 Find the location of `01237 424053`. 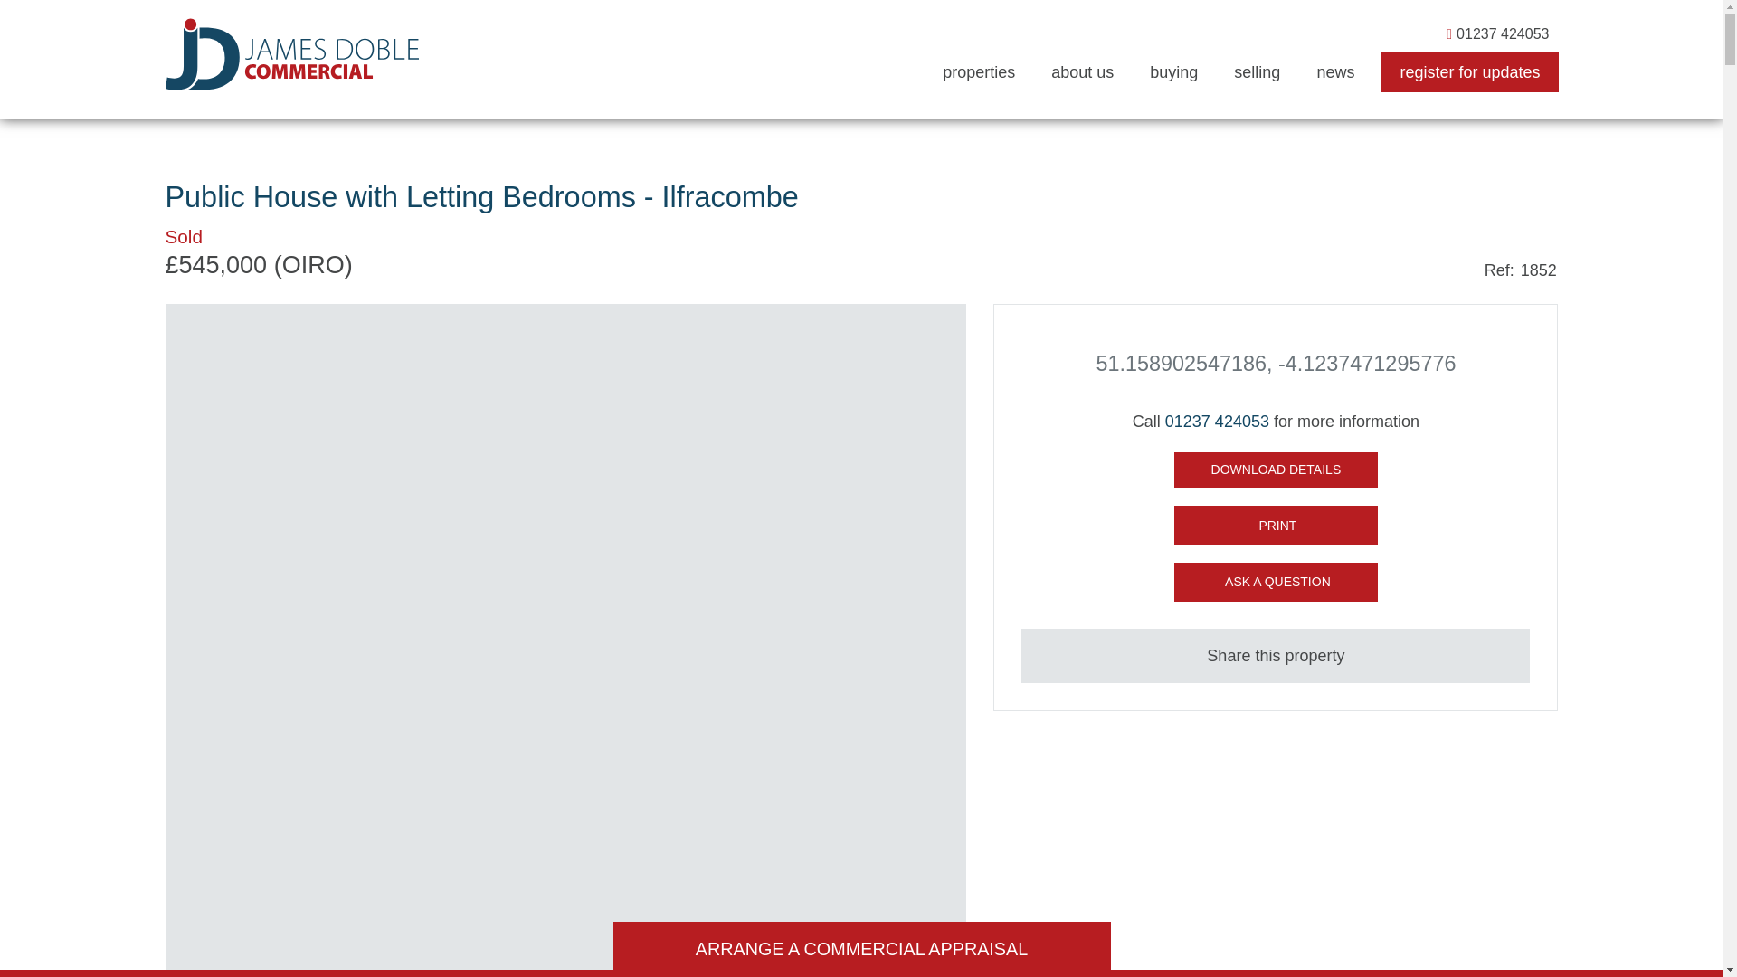

01237 424053 is located at coordinates (1498, 33).